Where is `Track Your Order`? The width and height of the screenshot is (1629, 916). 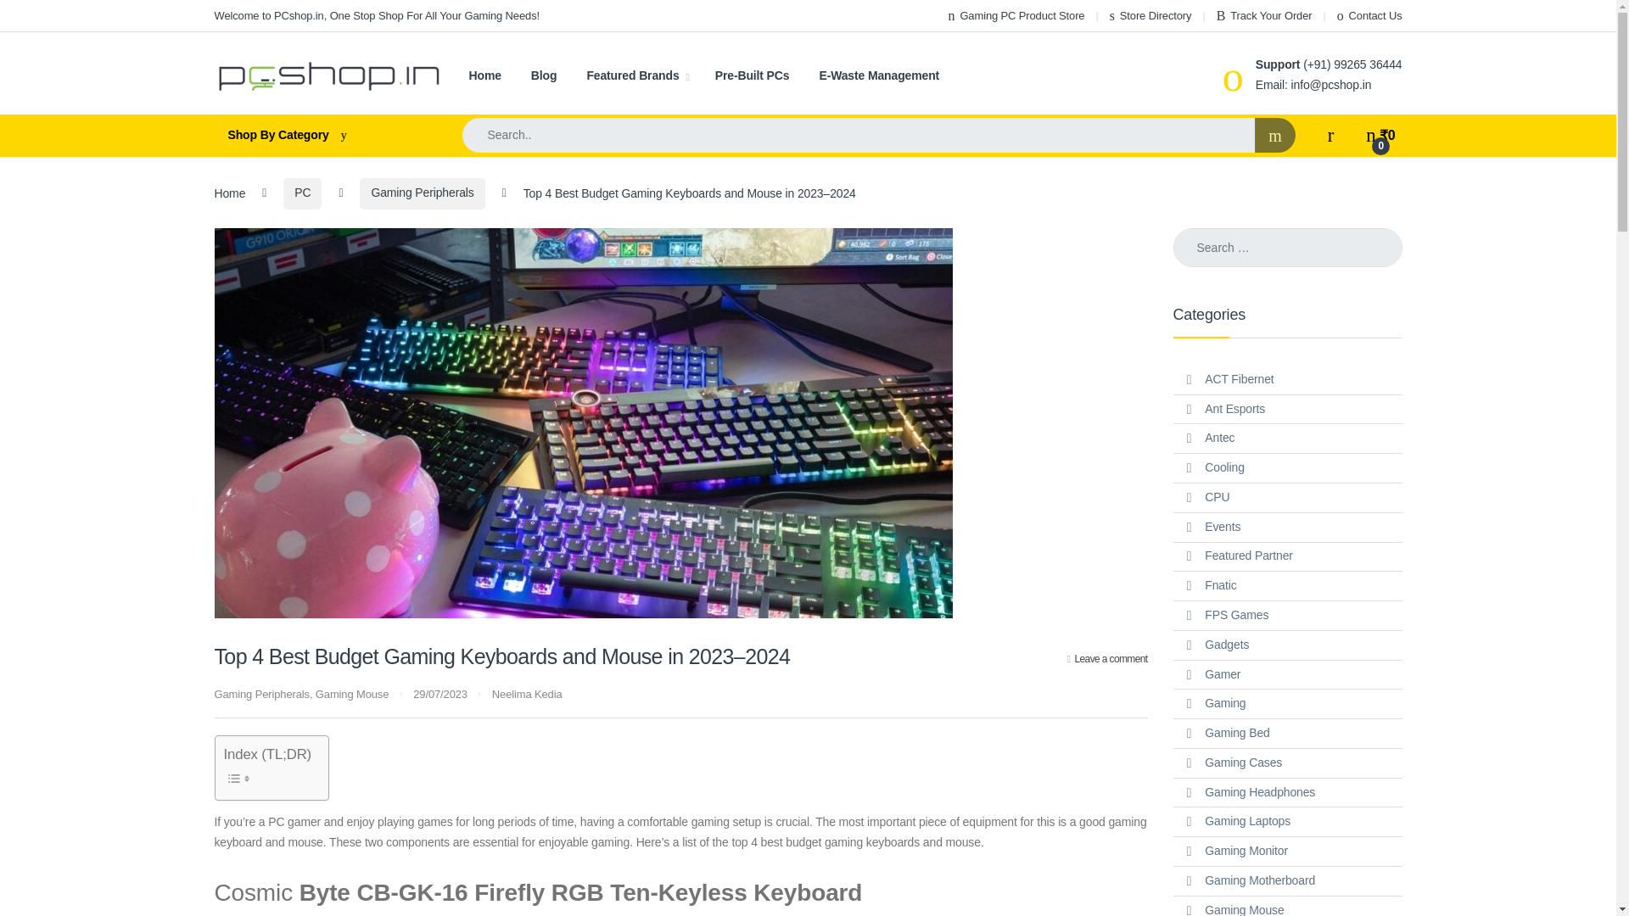 Track Your Order is located at coordinates (1264, 15).